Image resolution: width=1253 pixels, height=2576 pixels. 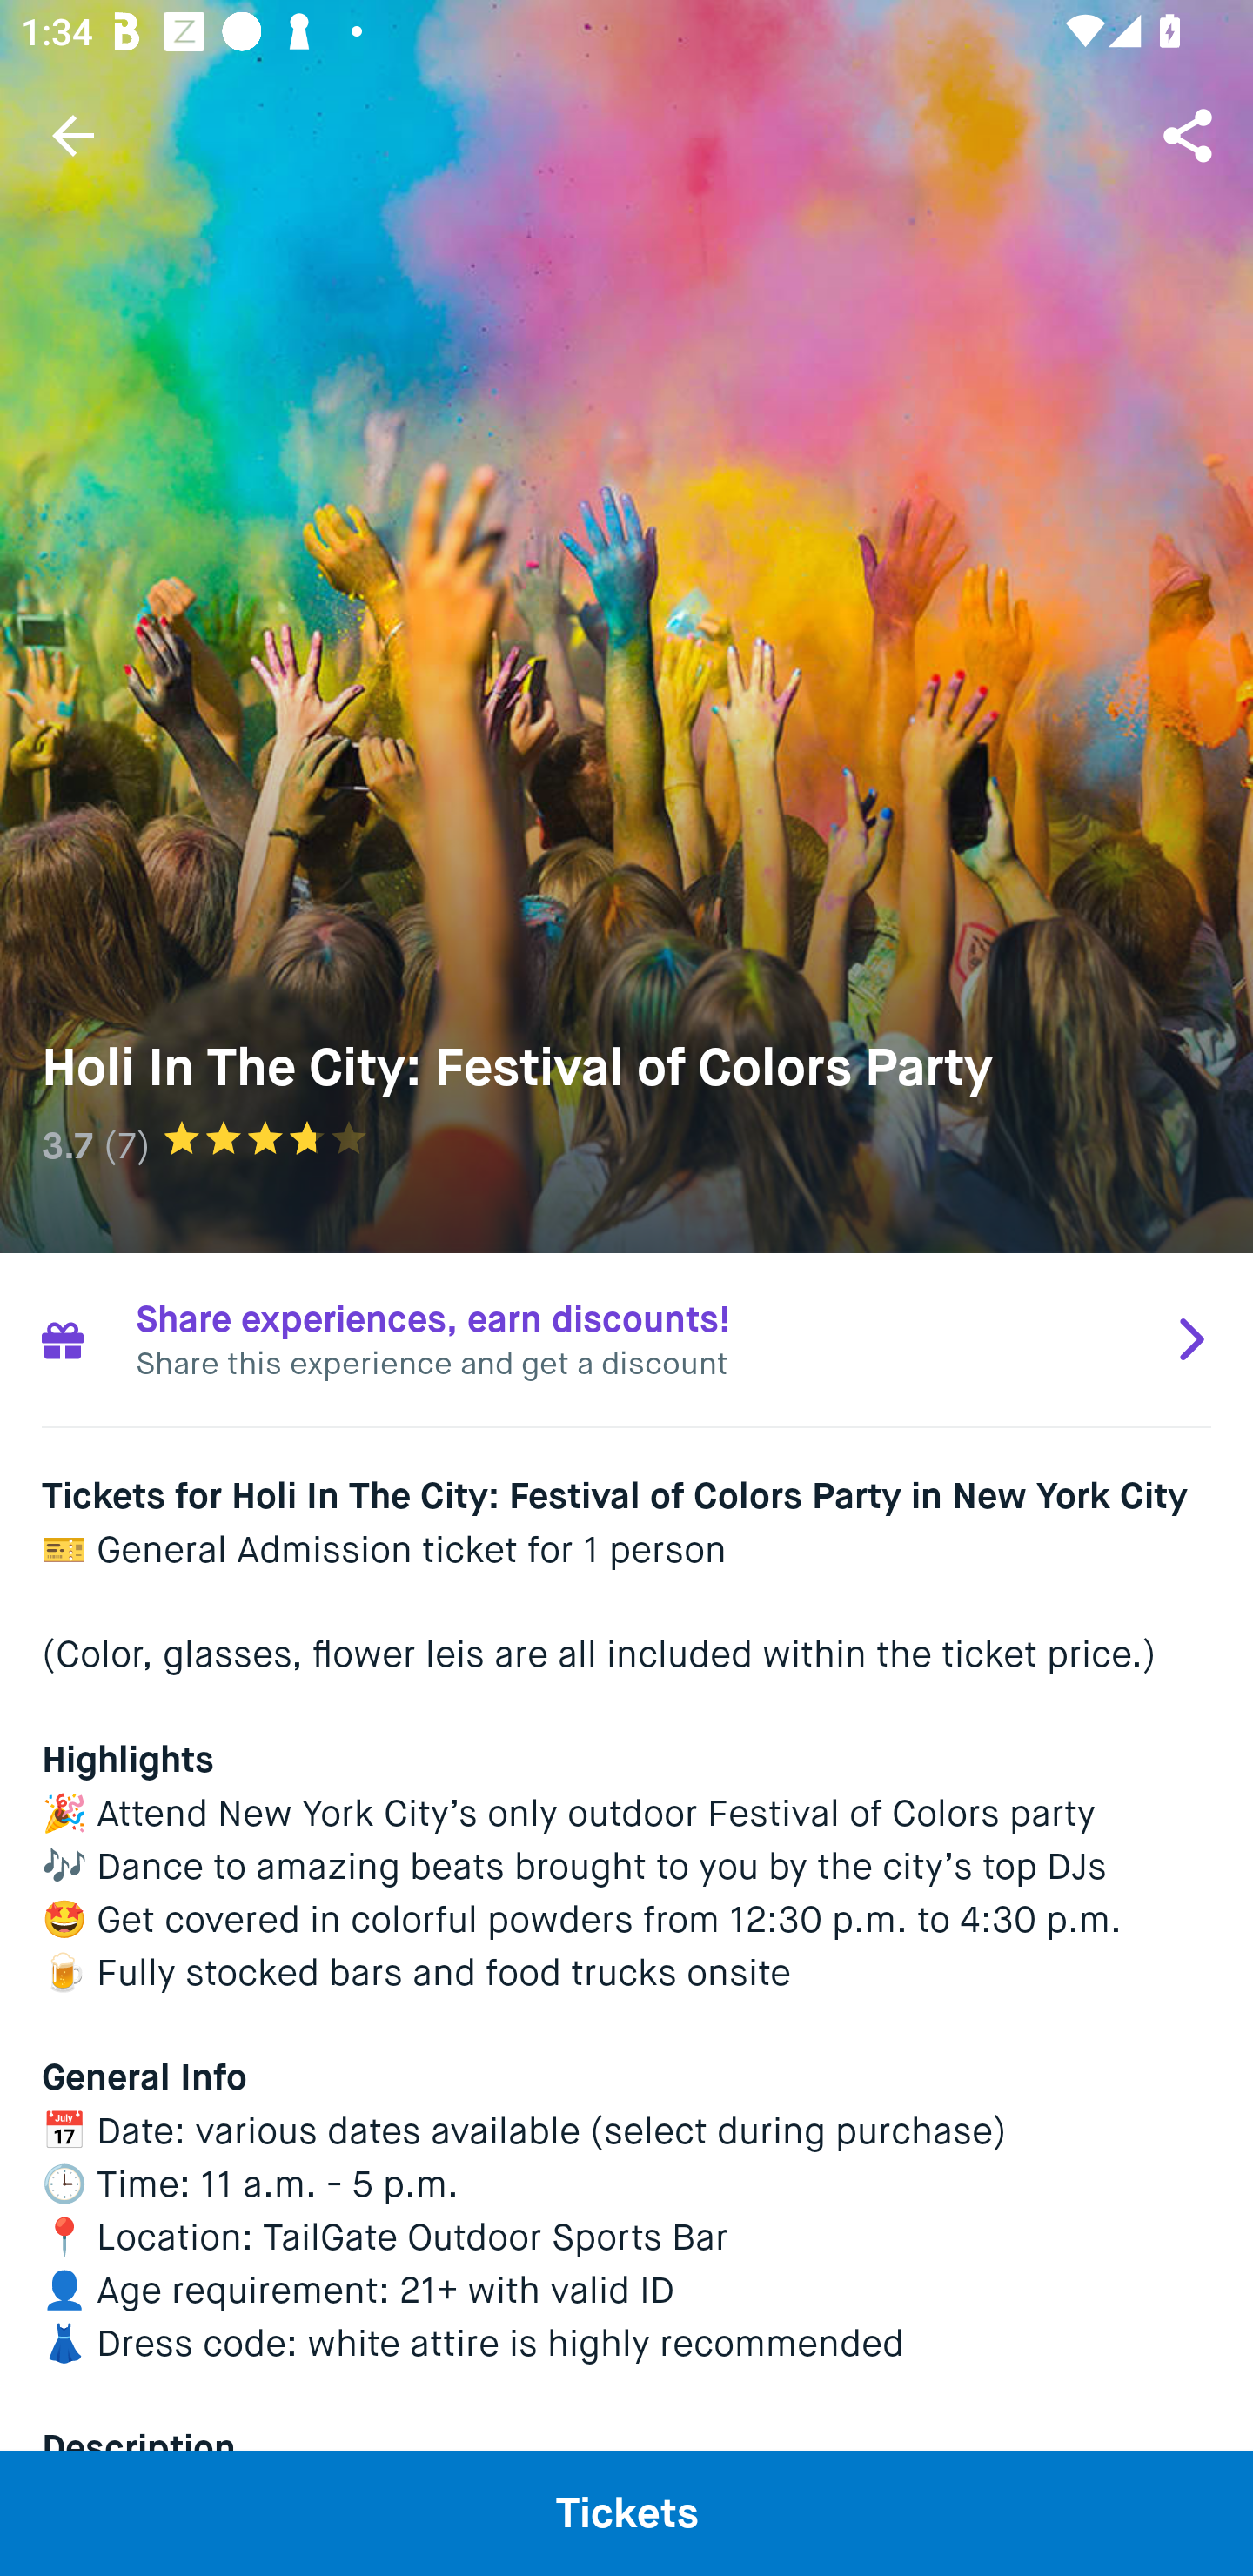 What do you see at coordinates (1190, 134) in the screenshot?
I see `Share` at bounding box center [1190, 134].